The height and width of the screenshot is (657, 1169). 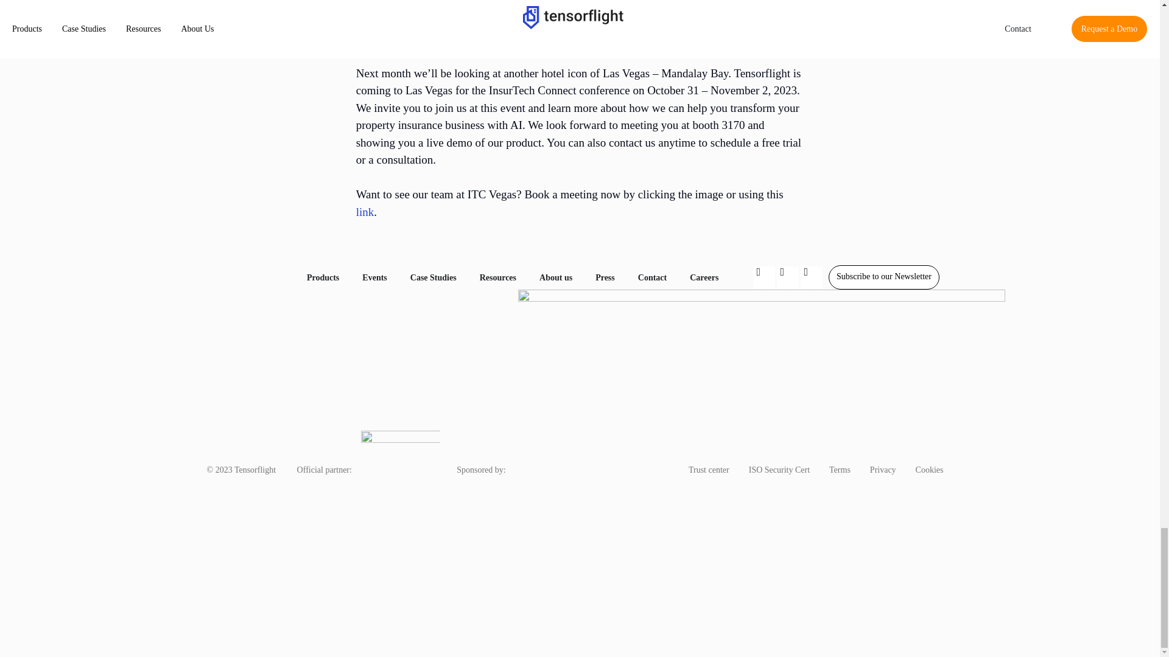 What do you see at coordinates (652, 277) in the screenshot?
I see `Contact` at bounding box center [652, 277].